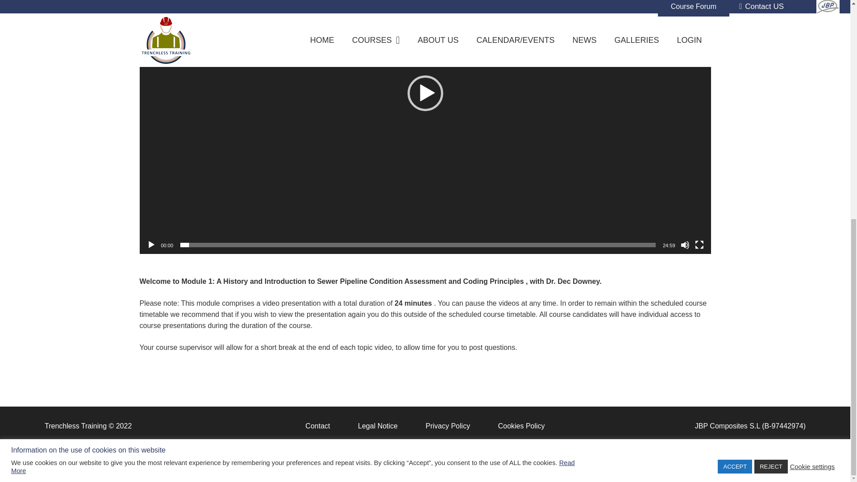 Image resolution: width=857 pixels, height=482 pixels. What do you see at coordinates (685, 245) in the screenshot?
I see `Mute` at bounding box center [685, 245].